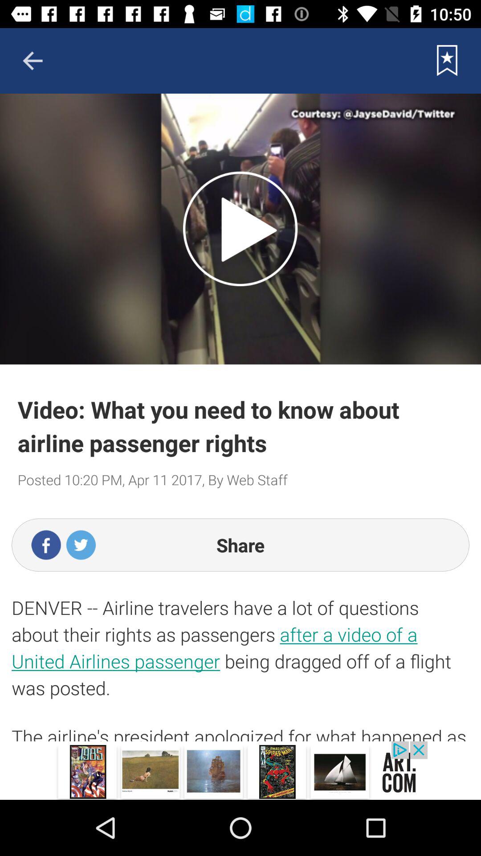 The width and height of the screenshot is (481, 856). Describe the element at coordinates (240, 229) in the screenshot. I see `touch to play video` at that location.